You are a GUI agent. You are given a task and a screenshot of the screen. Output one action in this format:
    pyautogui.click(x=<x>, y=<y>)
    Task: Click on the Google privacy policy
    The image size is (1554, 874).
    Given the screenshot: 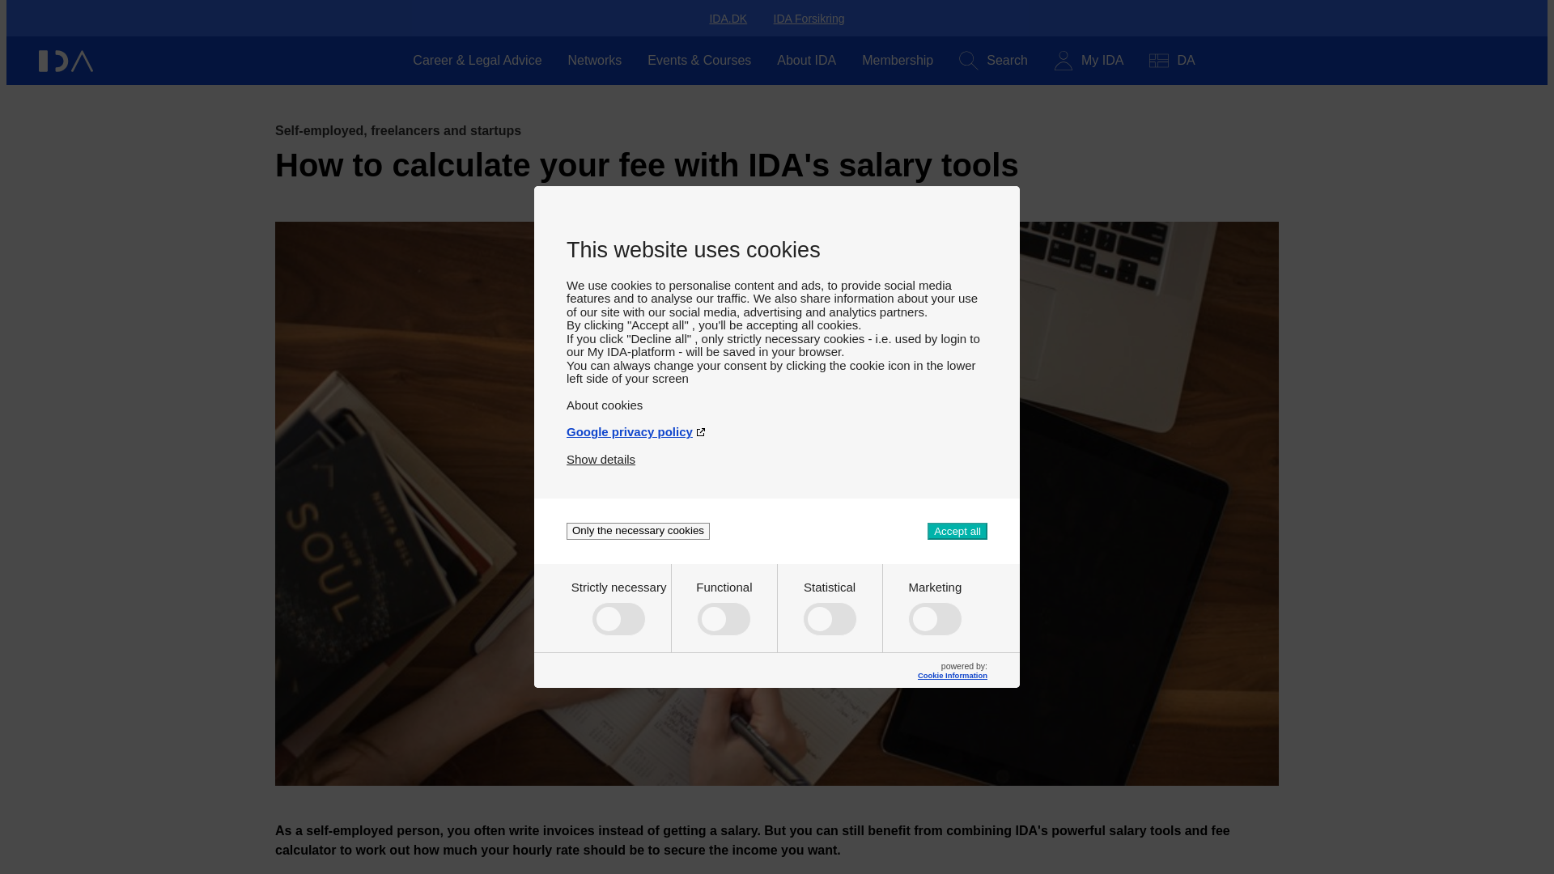 What is the action you would take?
    pyautogui.click(x=777, y=425)
    